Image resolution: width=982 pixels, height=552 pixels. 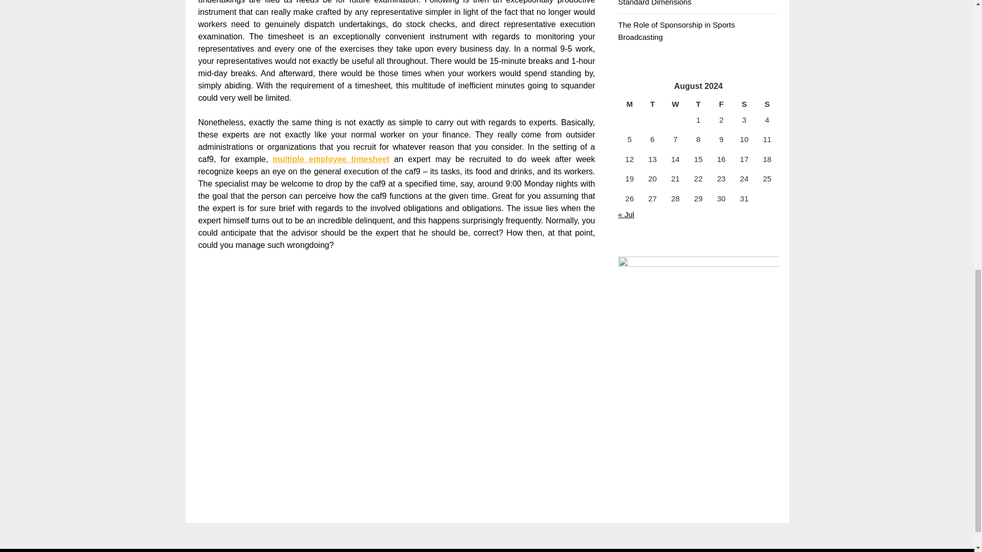 What do you see at coordinates (675, 104) in the screenshot?
I see `Wednesday` at bounding box center [675, 104].